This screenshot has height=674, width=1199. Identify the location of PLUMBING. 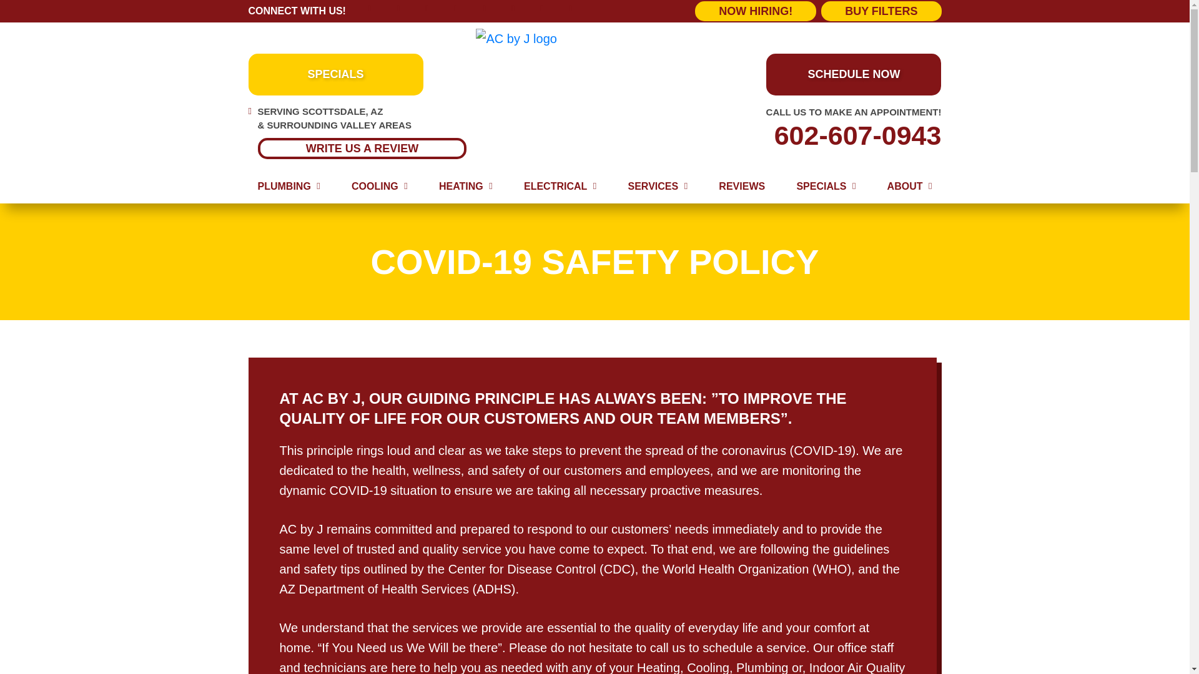
(289, 187).